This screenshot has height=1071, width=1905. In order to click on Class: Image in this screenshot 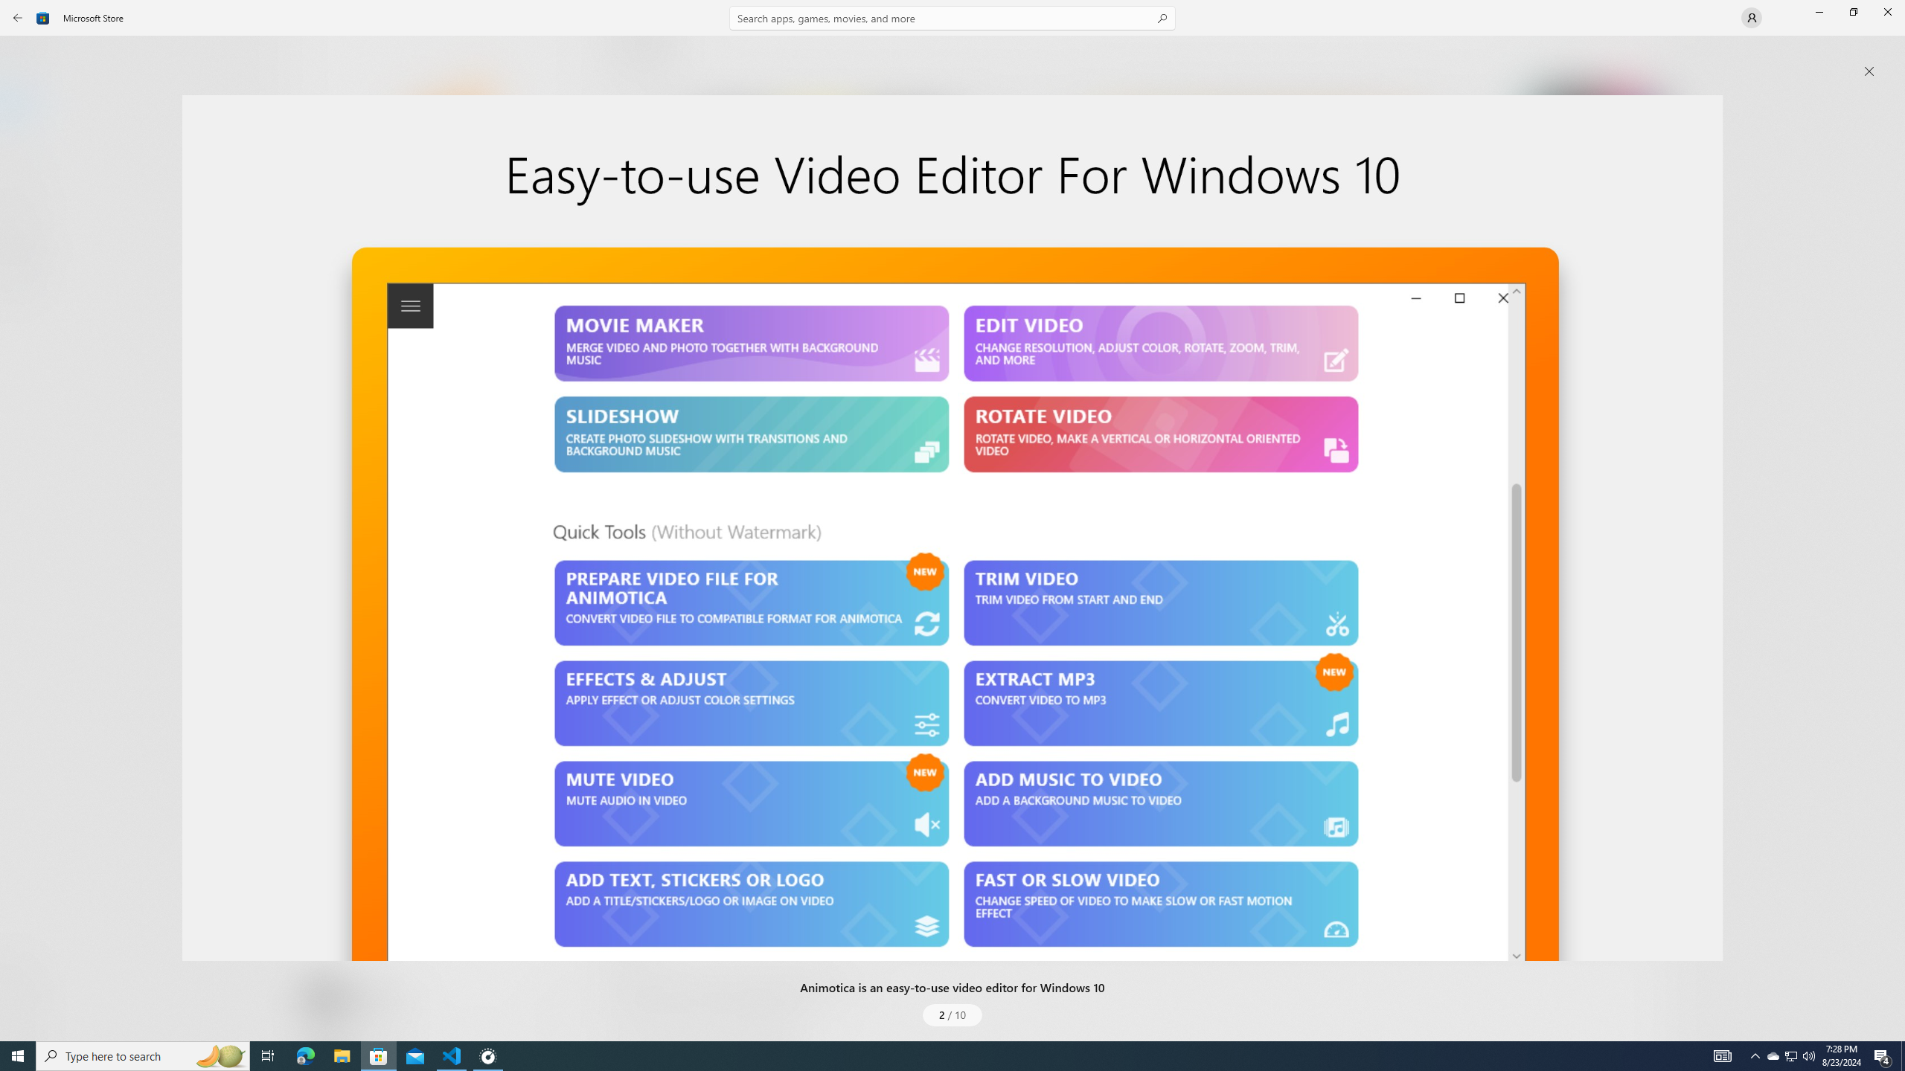, I will do `click(952, 528)`.